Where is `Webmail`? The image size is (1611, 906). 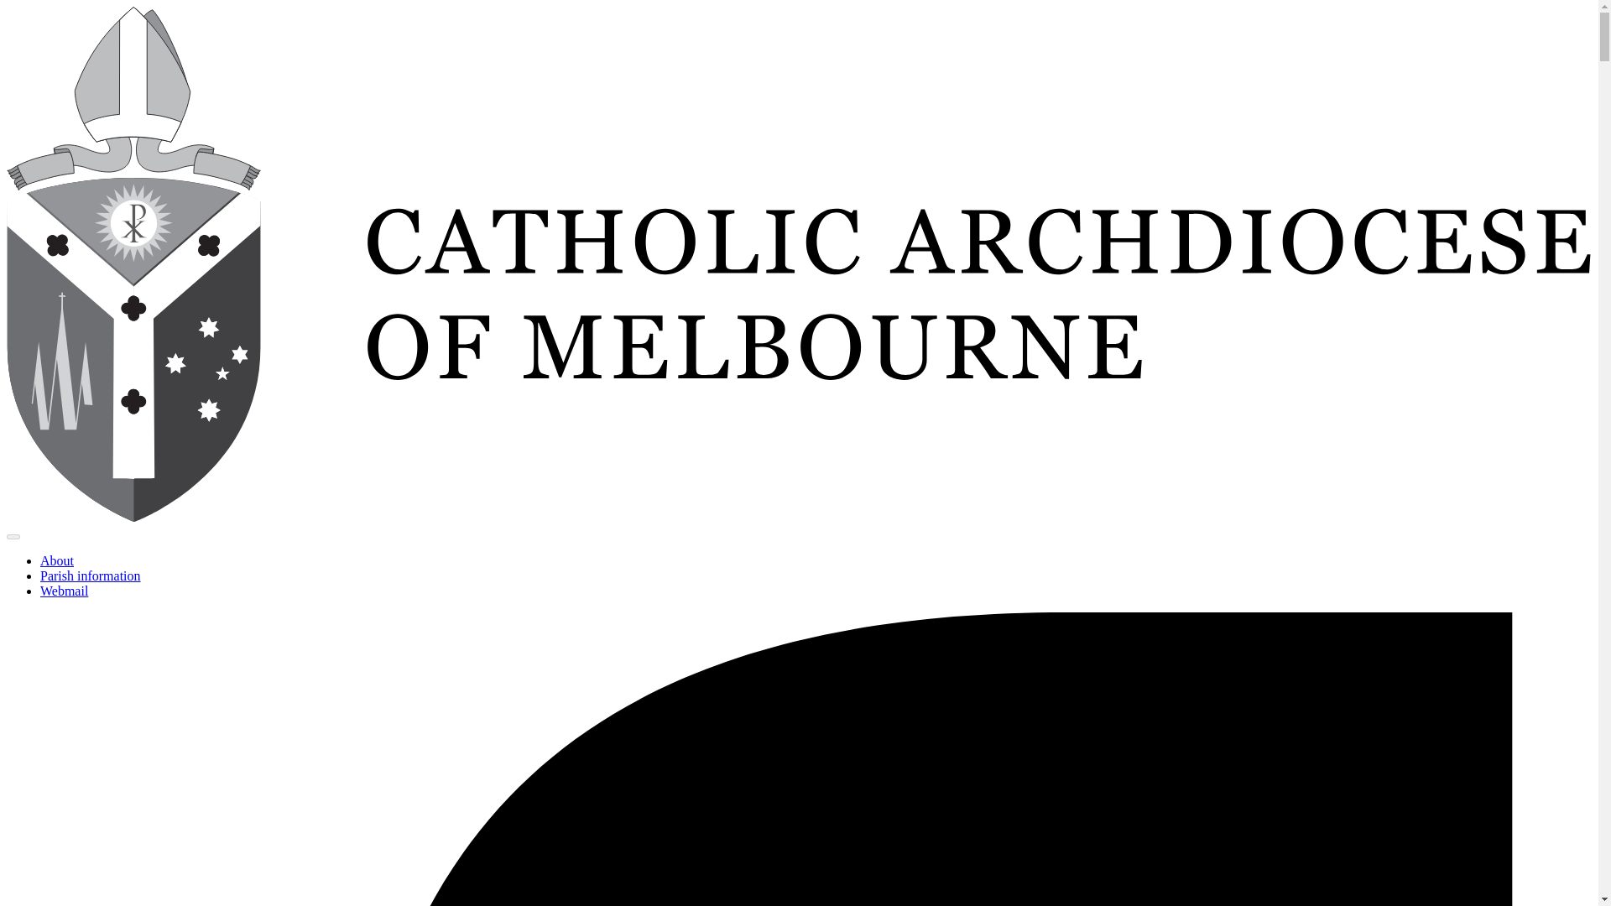 Webmail is located at coordinates (64, 591).